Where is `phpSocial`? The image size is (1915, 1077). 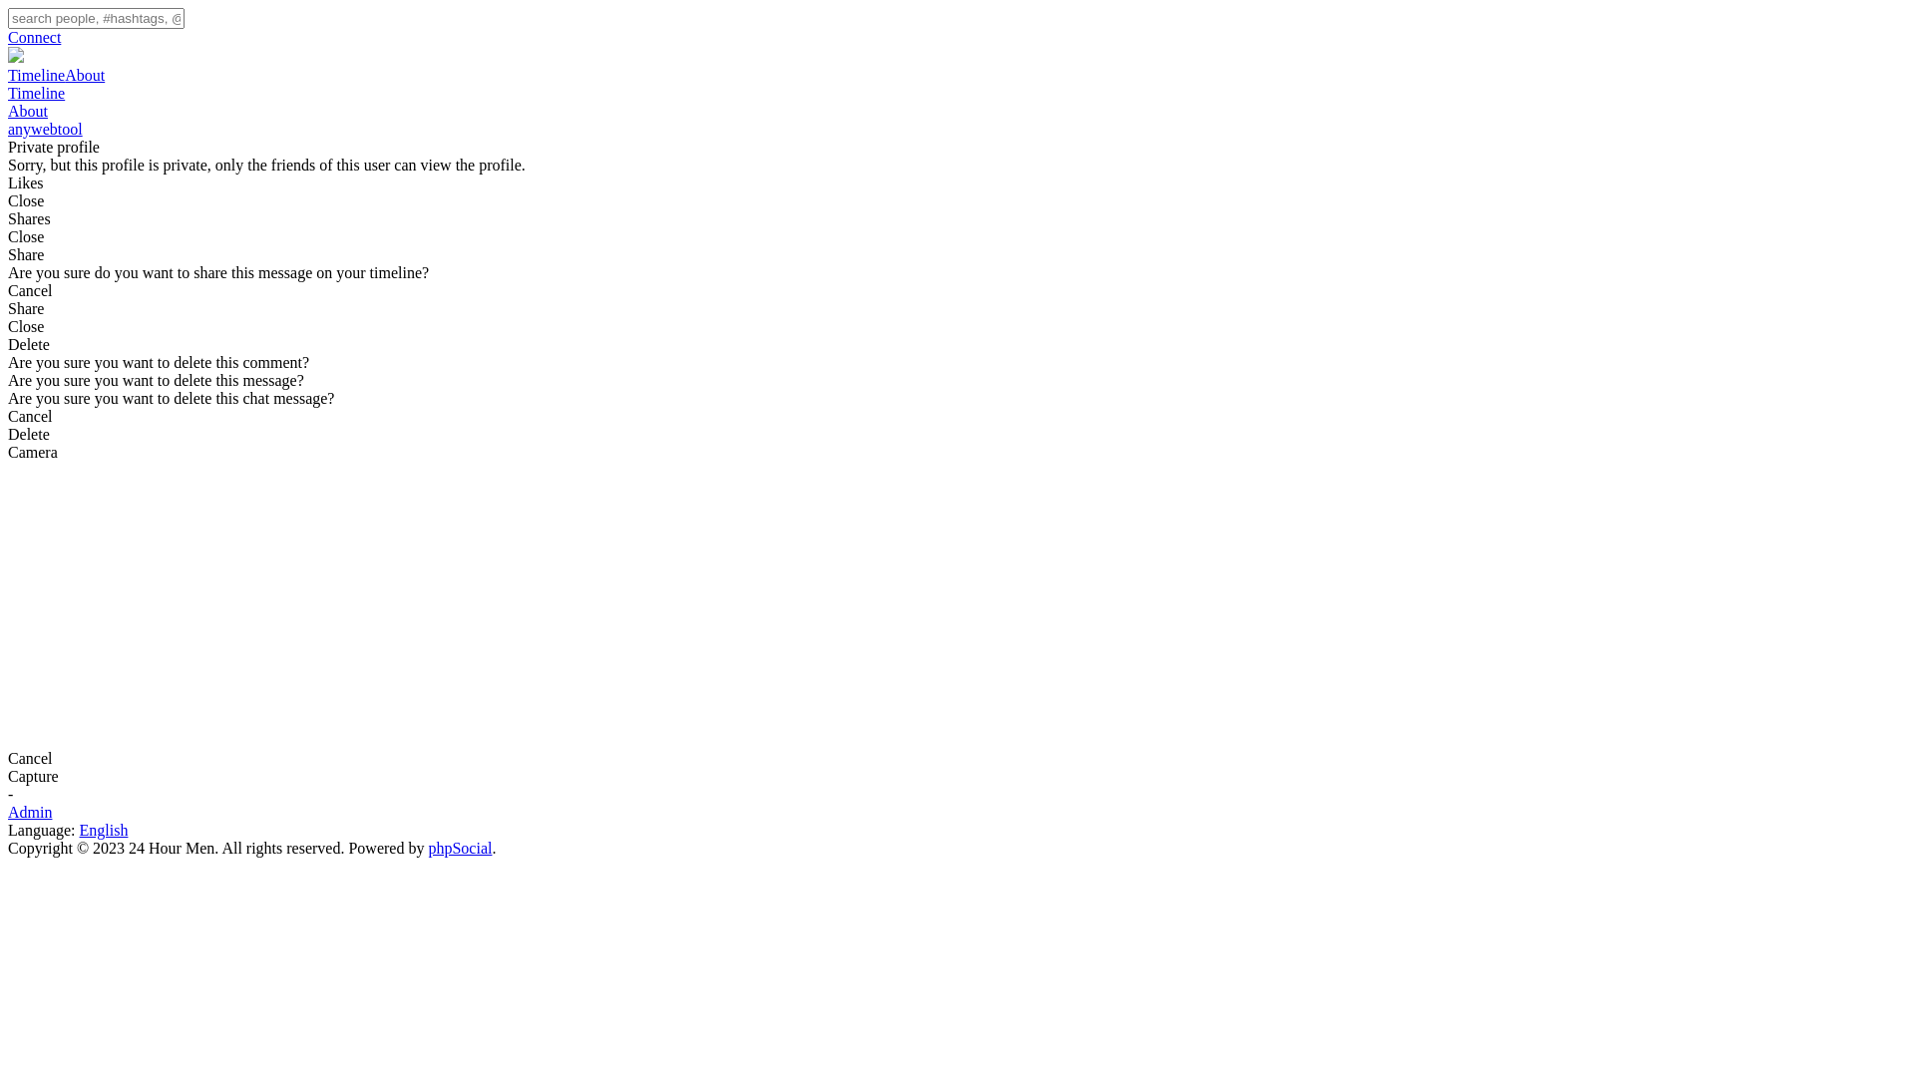 phpSocial is located at coordinates (460, 848).